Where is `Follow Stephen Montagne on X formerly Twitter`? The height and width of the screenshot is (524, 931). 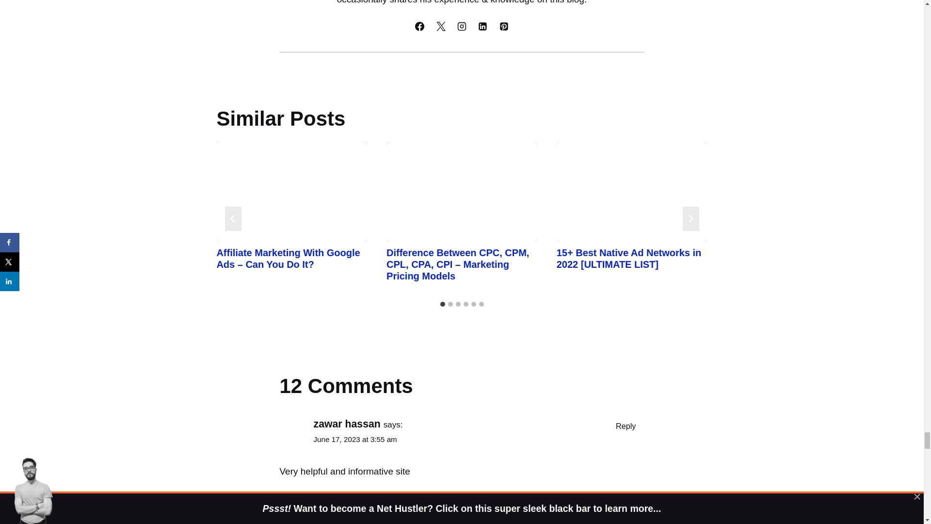
Follow Stephen Montagne on X formerly Twitter is located at coordinates (440, 26).